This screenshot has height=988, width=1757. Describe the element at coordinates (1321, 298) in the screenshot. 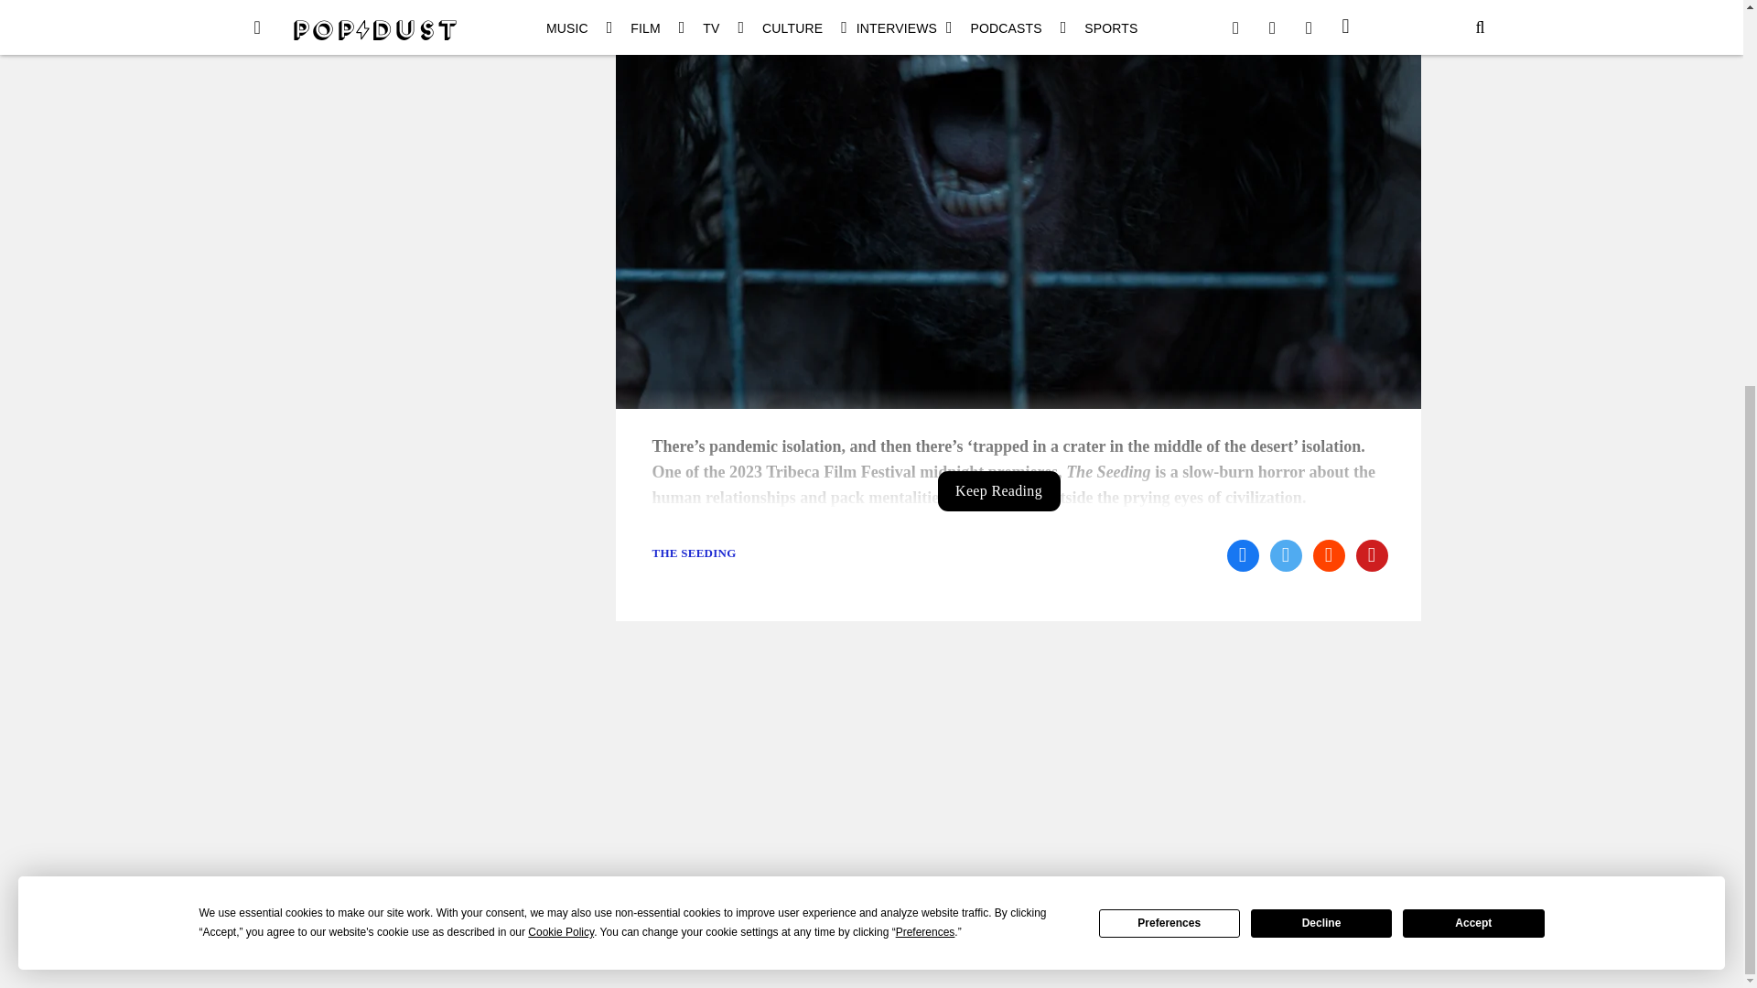

I see `Decline` at that location.